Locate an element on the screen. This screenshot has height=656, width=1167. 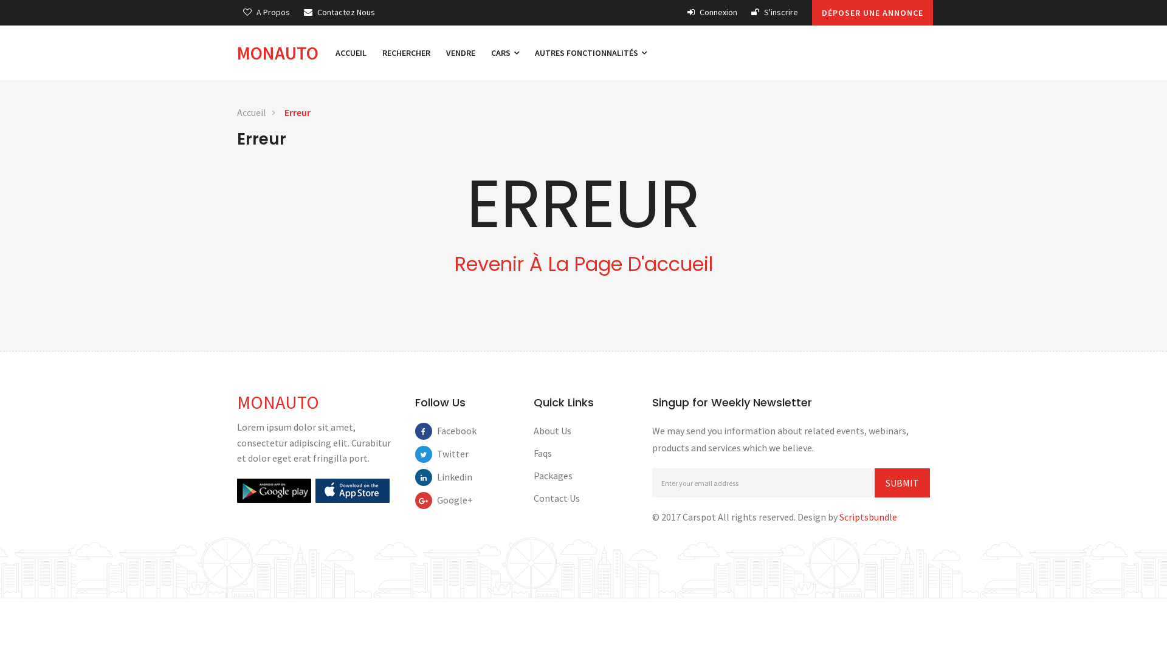
Scriptsbundle is located at coordinates (868, 517).